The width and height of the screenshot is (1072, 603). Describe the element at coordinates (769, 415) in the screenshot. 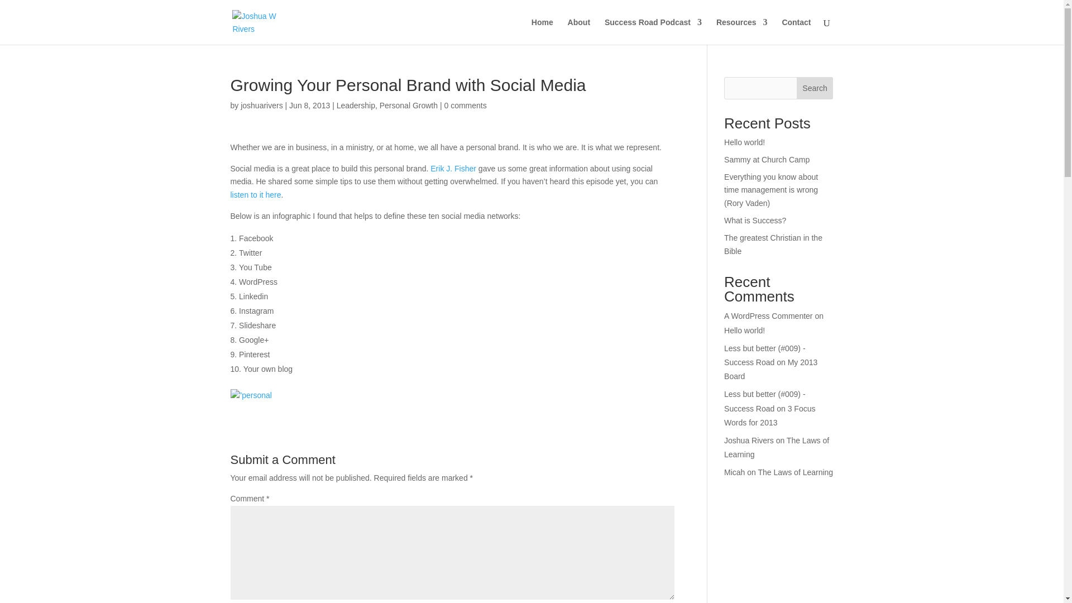

I see `3 Focus Words for 2013` at that location.